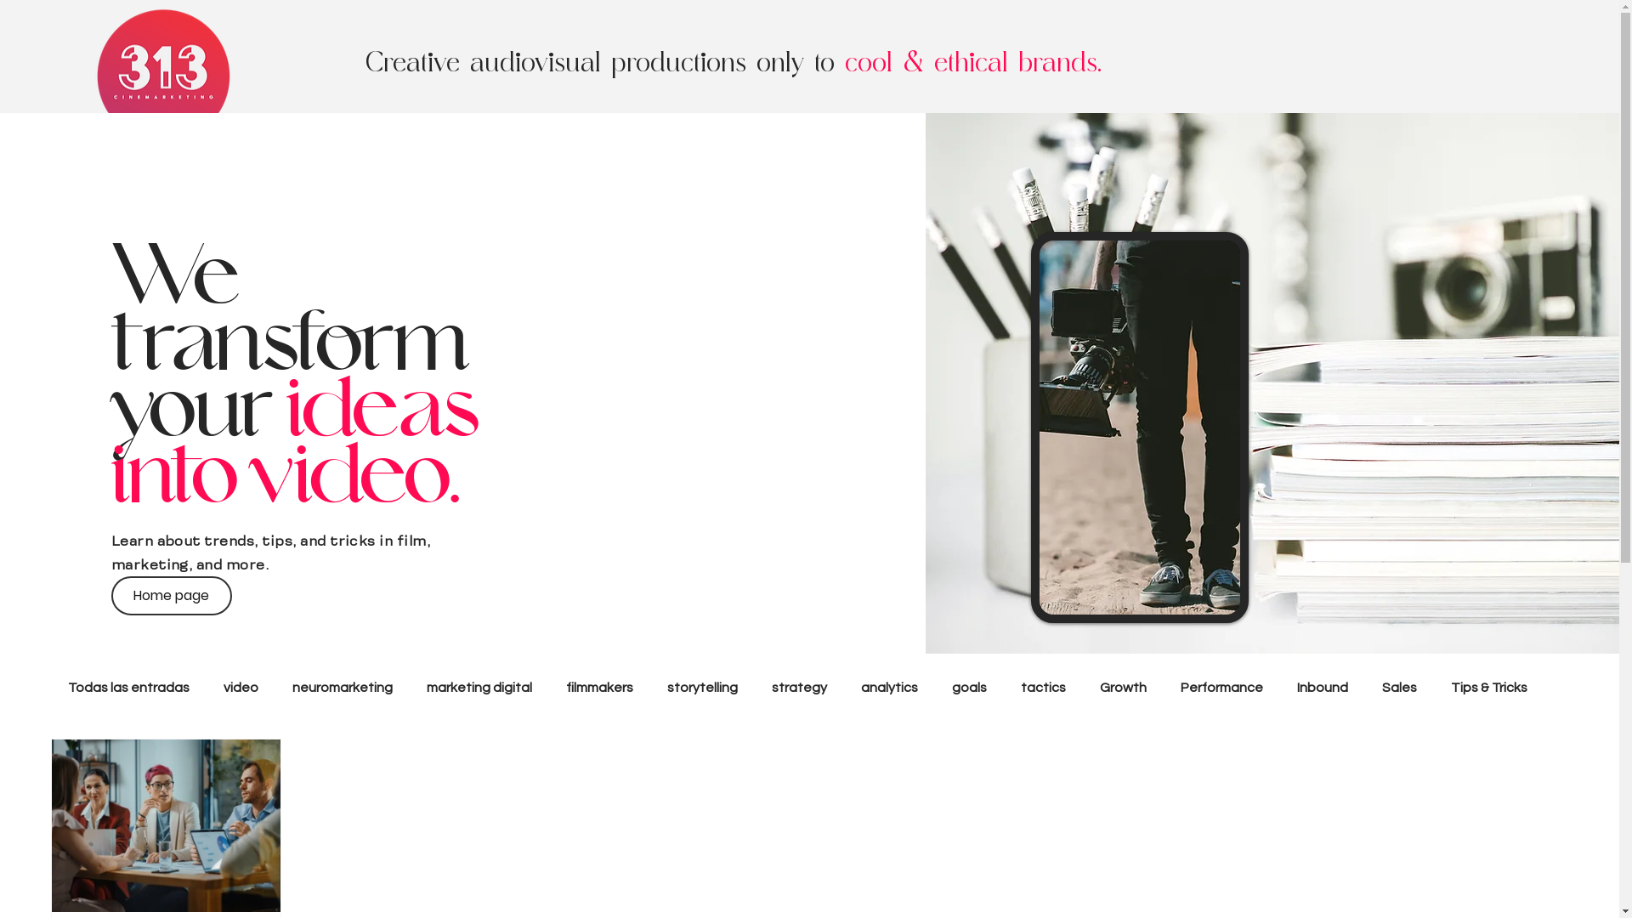 This screenshot has height=918, width=1632. What do you see at coordinates (343, 688) in the screenshot?
I see `neuromarketing` at bounding box center [343, 688].